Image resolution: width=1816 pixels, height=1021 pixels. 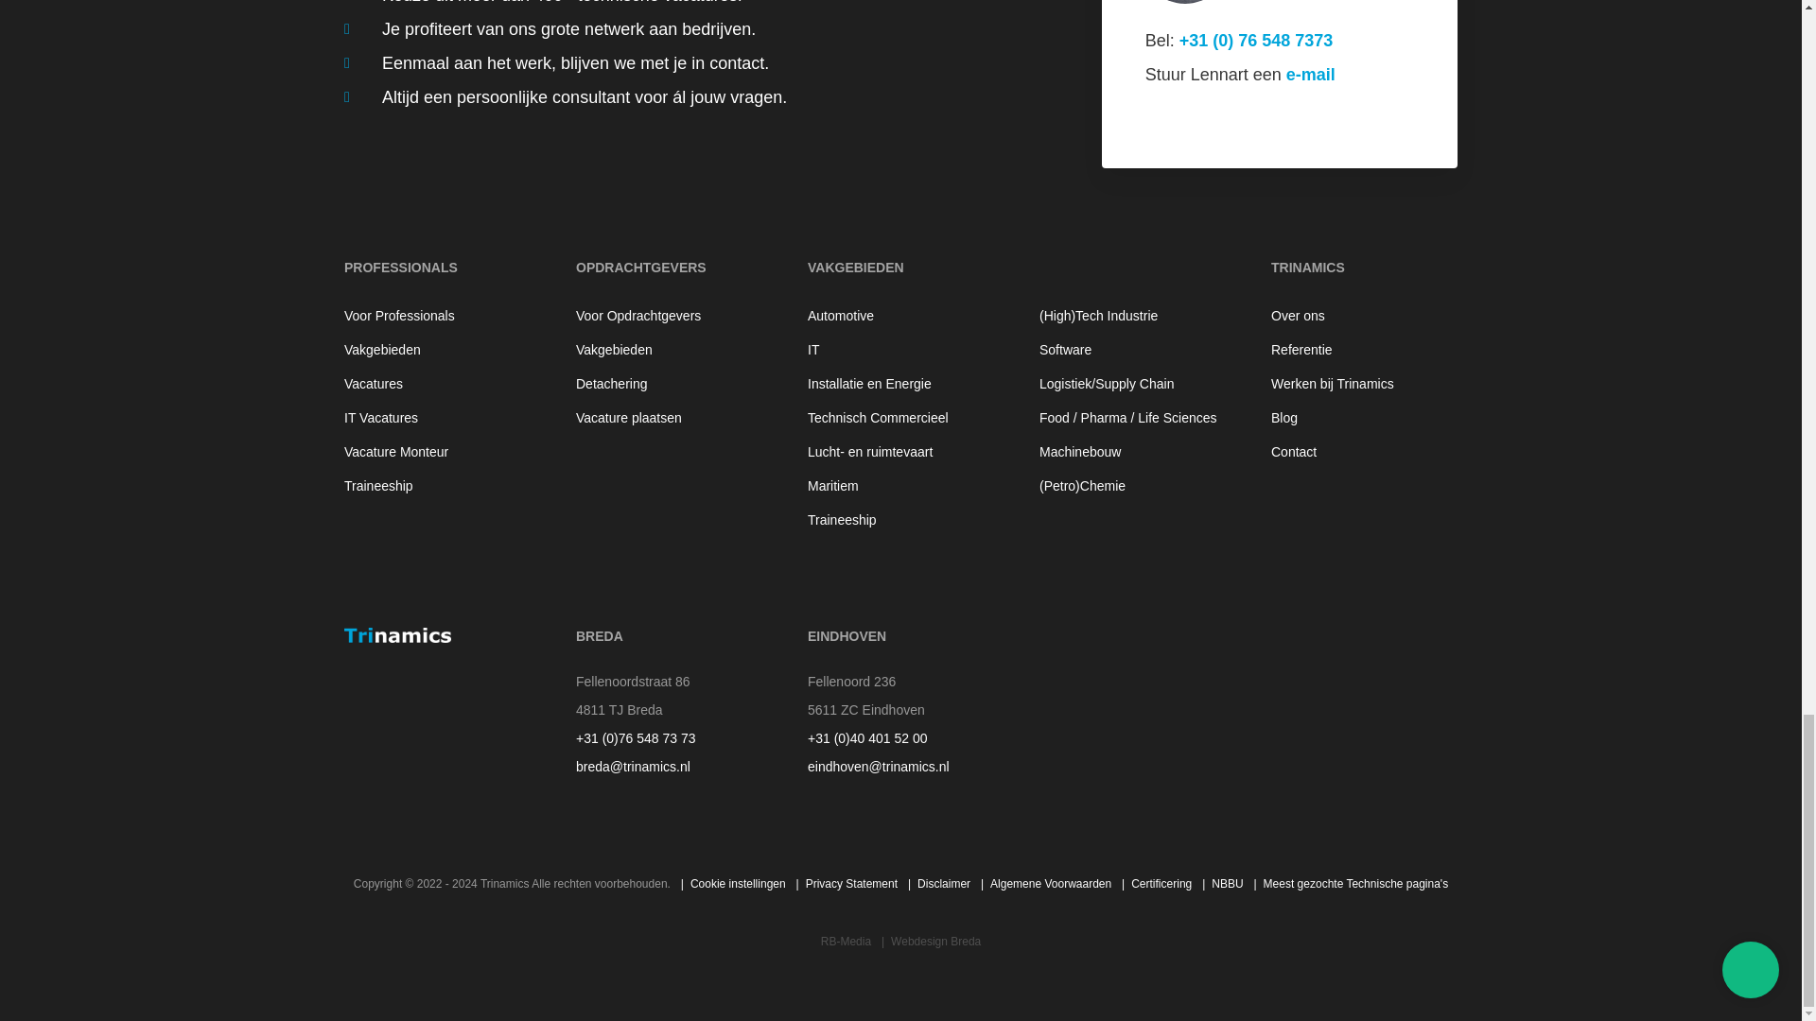 What do you see at coordinates (437, 316) in the screenshot?
I see `Voor Professionals` at bounding box center [437, 316].